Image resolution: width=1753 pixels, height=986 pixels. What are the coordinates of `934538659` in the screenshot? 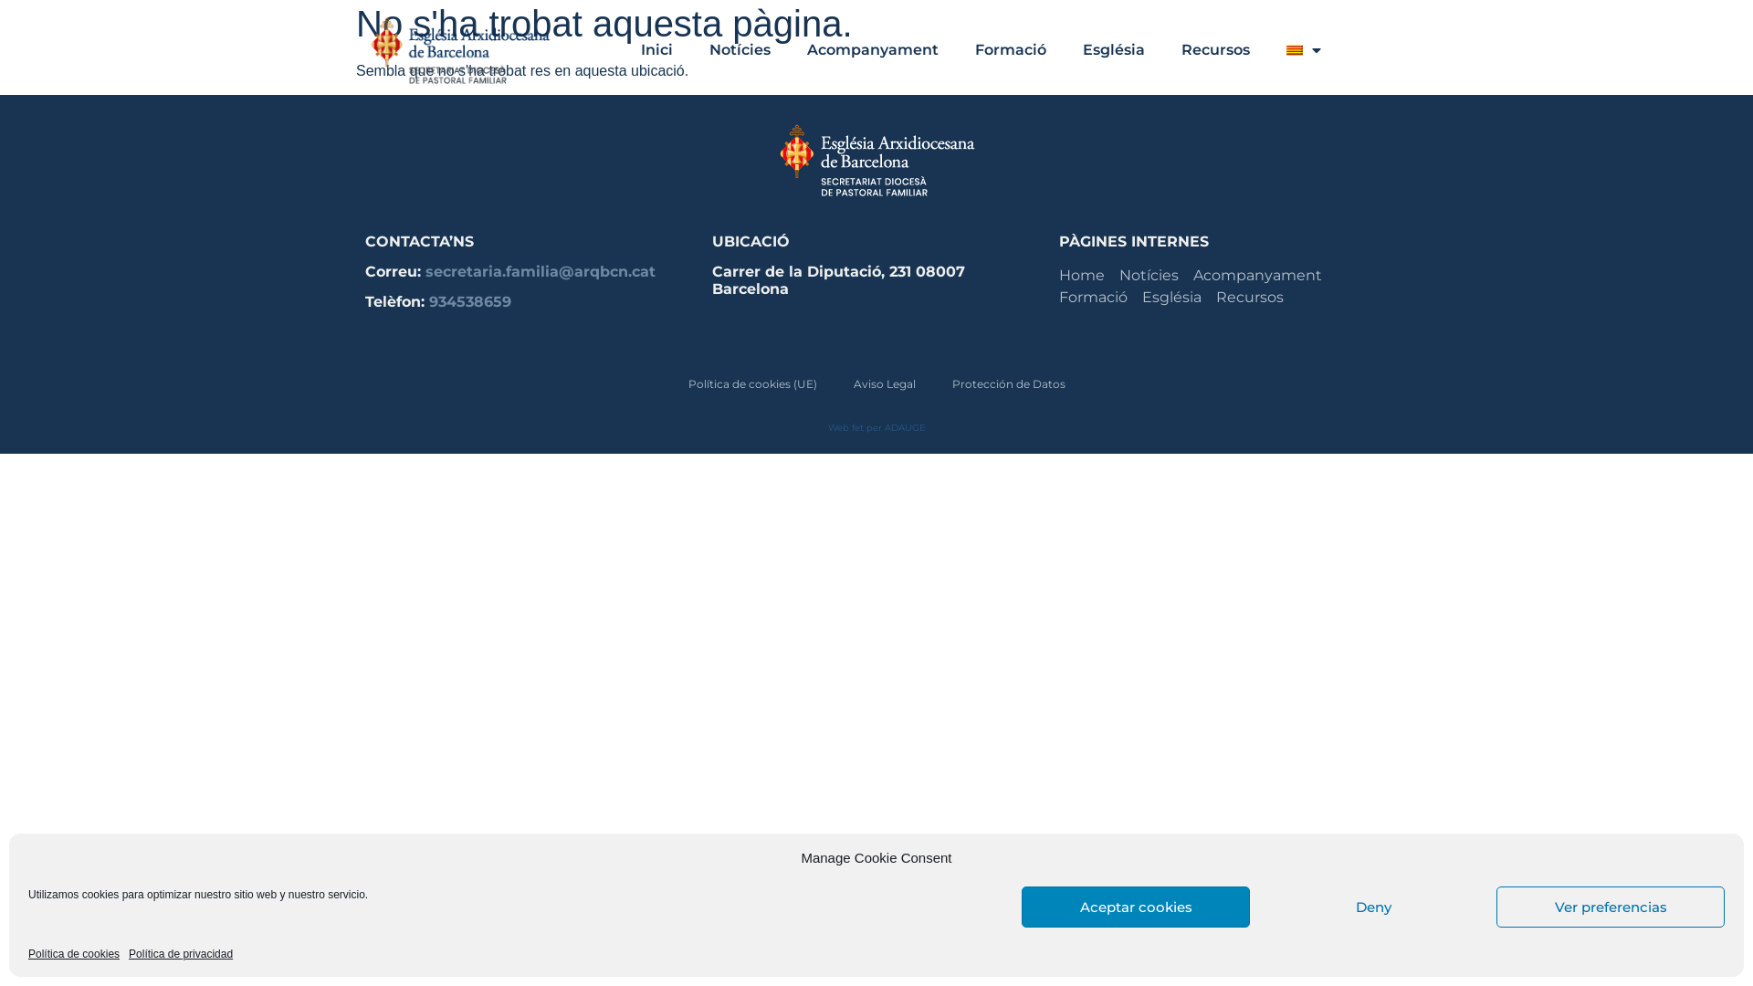 It's located at (470, 301).